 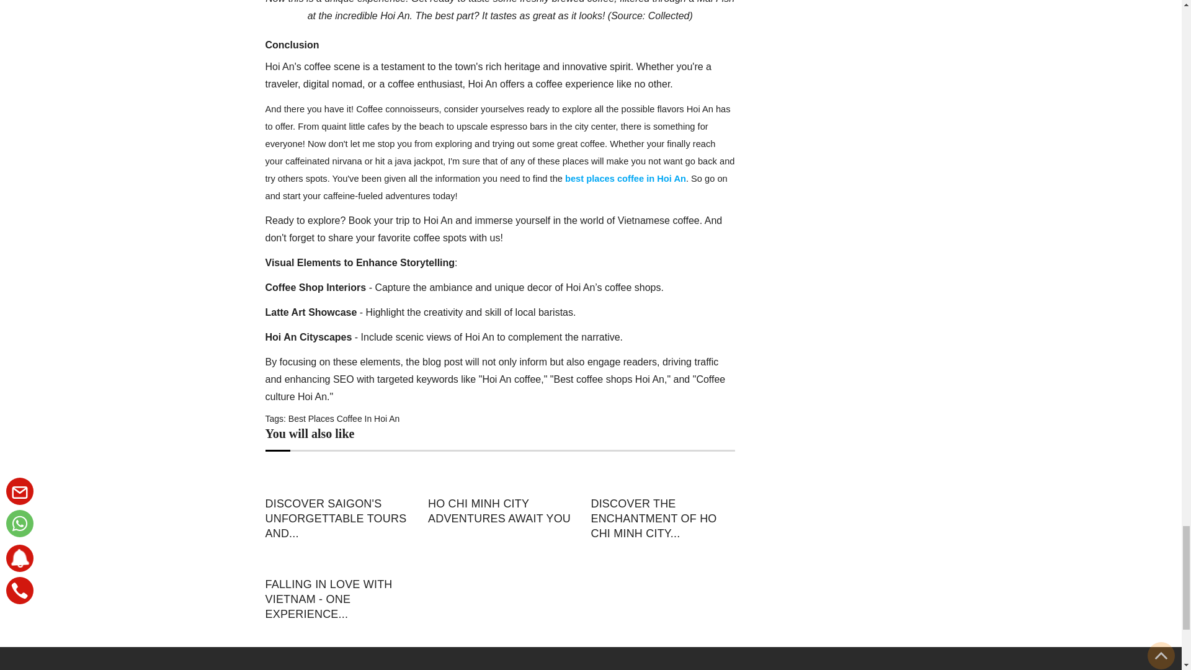 What do you see at coordinates (337, 519) in the screenshot?
I see `Discover Saigon's Unforgettable Tours and Hidden Gems` at bounding box center [337, 519].